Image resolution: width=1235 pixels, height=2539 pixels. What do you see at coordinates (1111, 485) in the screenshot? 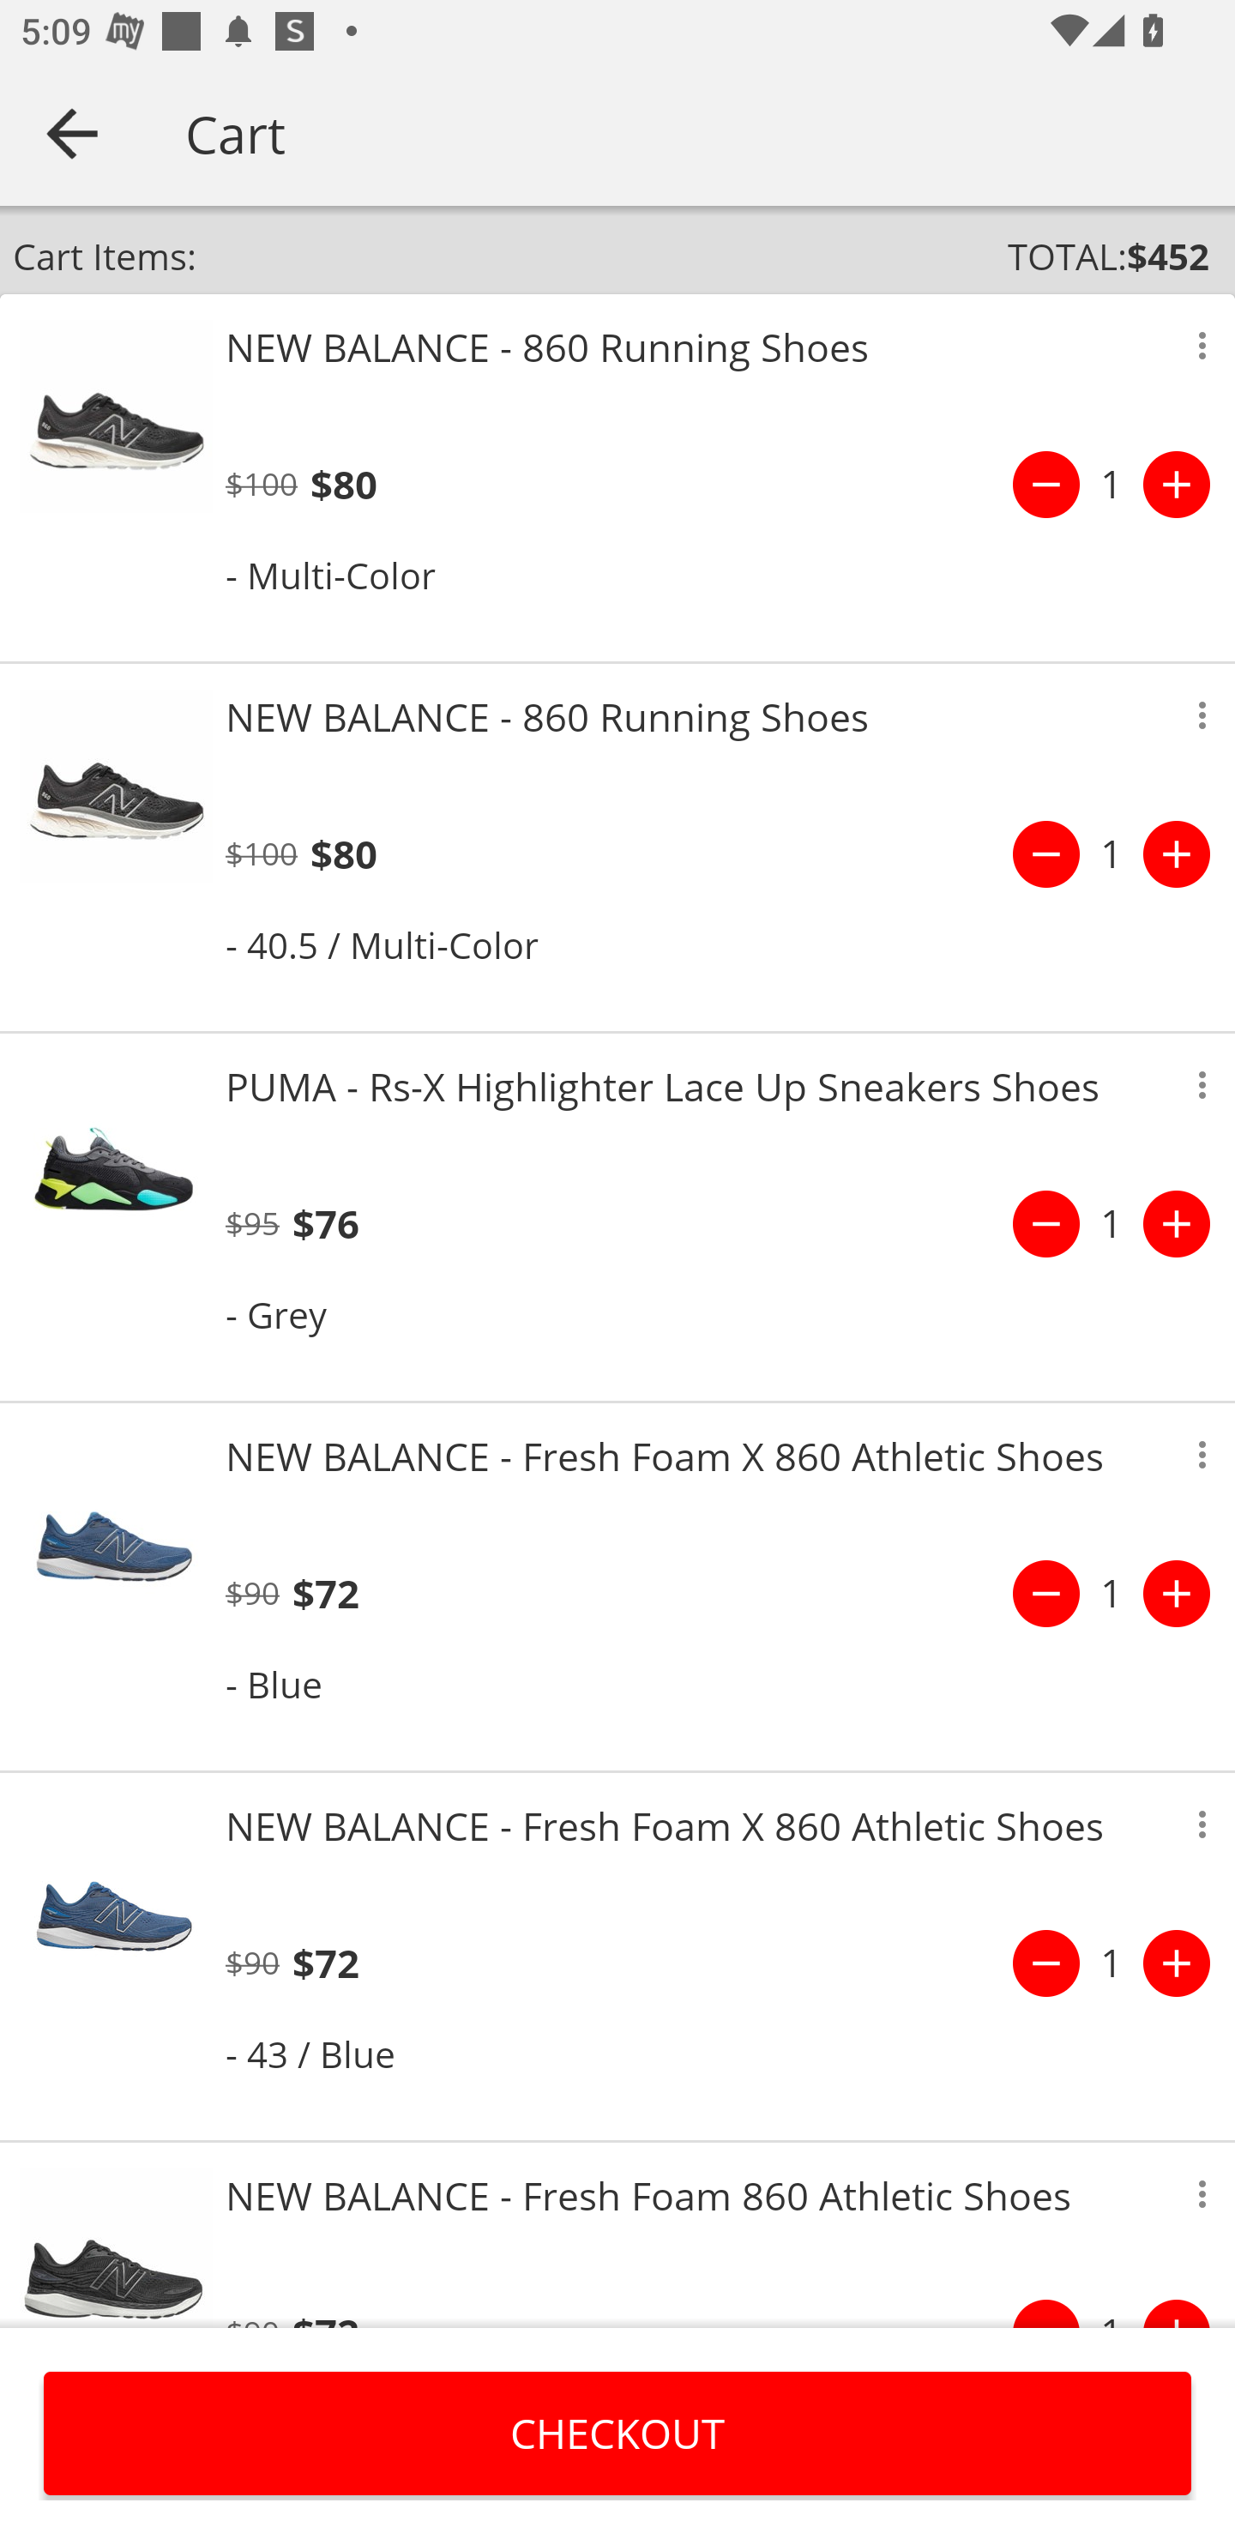
I see `1` at bounding box center [1111, 485].